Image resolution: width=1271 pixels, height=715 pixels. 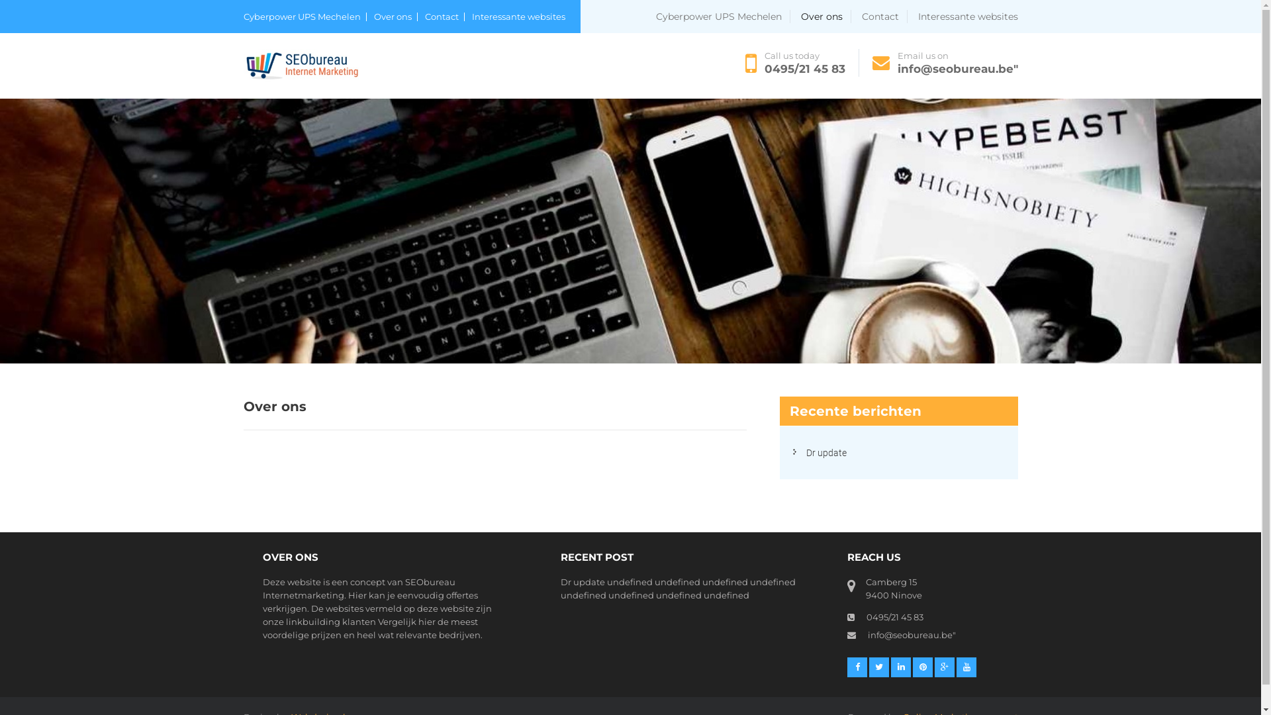 What do you see at coordinates (857, 667) in the screenshot?
I see `facebook` at bounding box center [857, 667].